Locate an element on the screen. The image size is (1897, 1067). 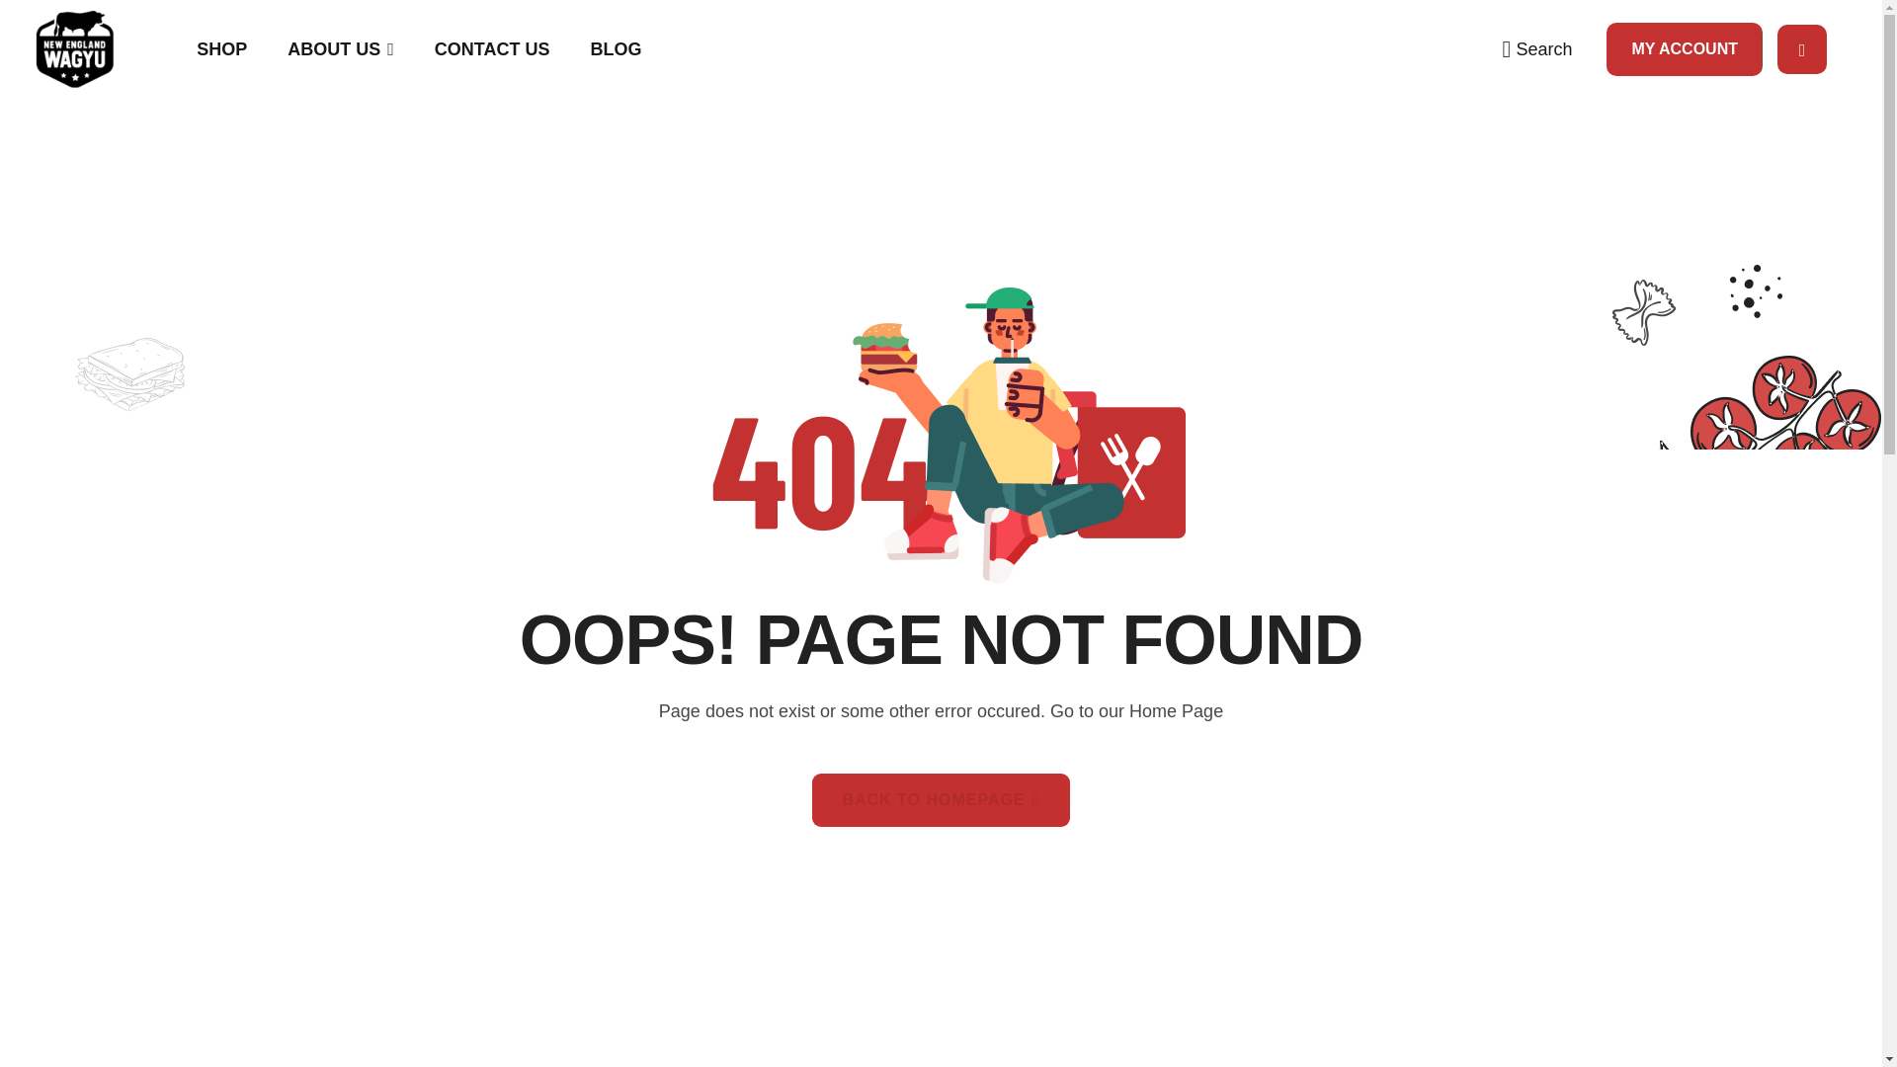
MY ACCOUNT is located at coordinates (1684, 48).